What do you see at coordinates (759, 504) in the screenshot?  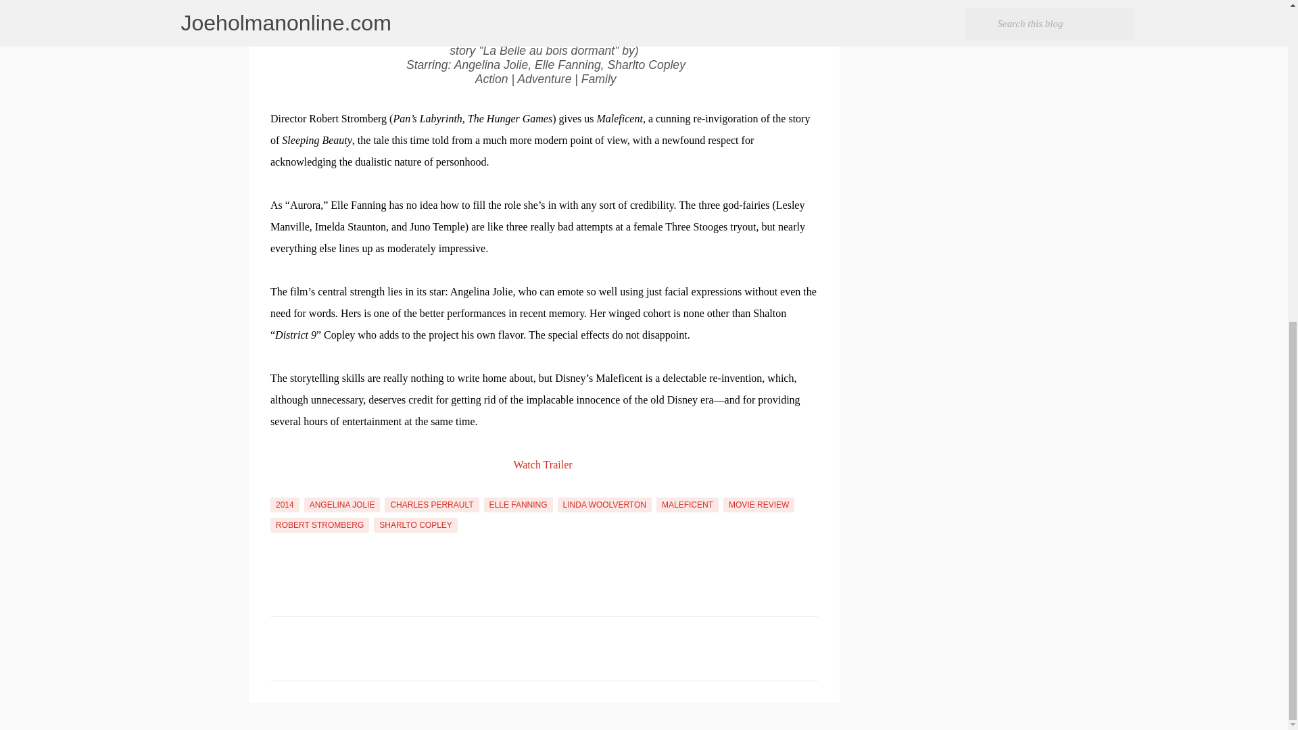 I see `MOVIE REVIEW` at bounding box center [759, 504].